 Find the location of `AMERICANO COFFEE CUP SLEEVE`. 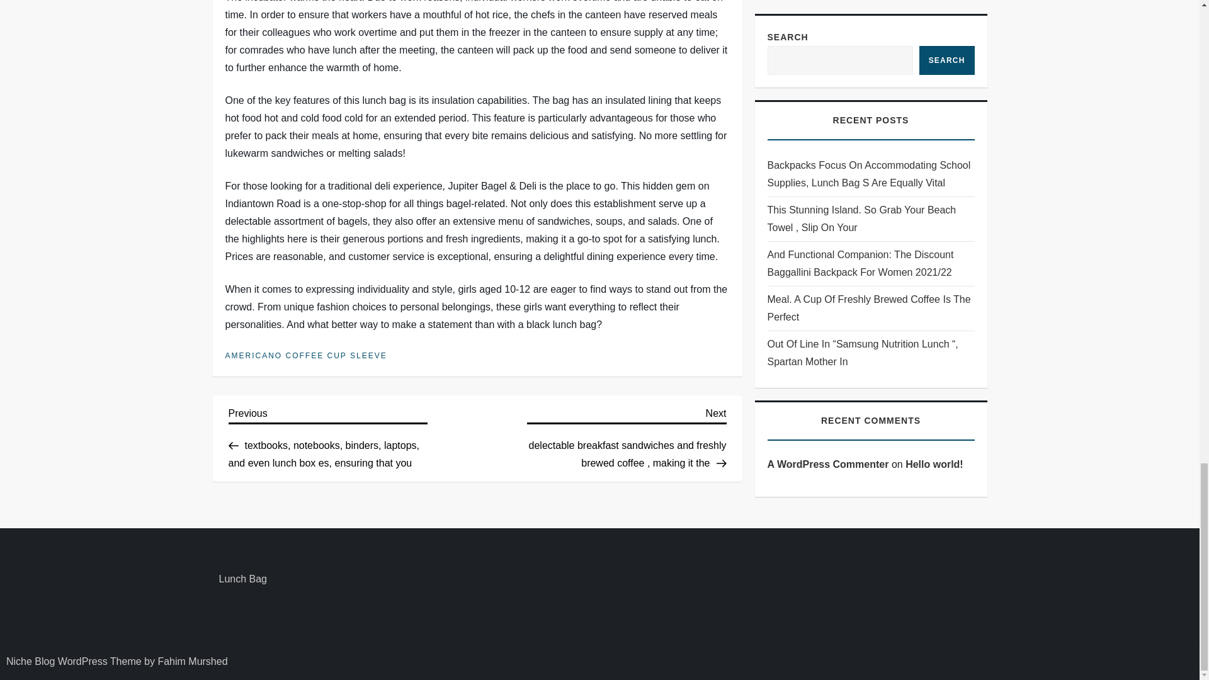

AMERICANO COFFEE CUP SLEEVE is located at coordinates (306, 356).